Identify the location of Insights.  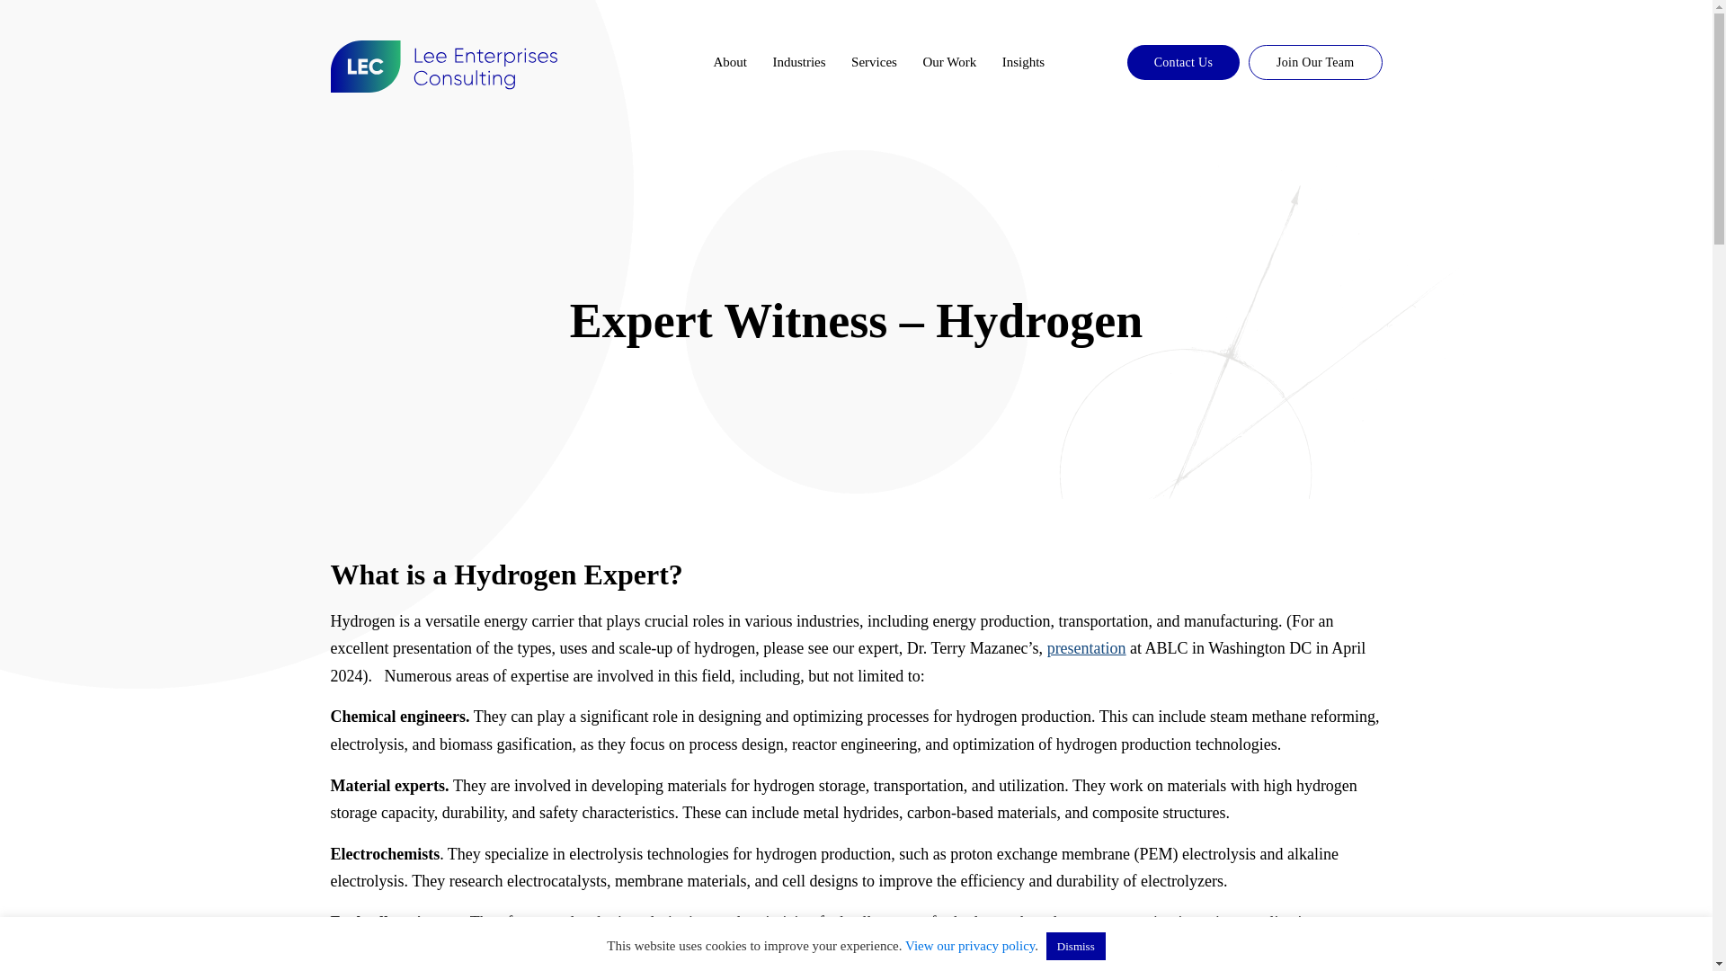
(1024, 61).